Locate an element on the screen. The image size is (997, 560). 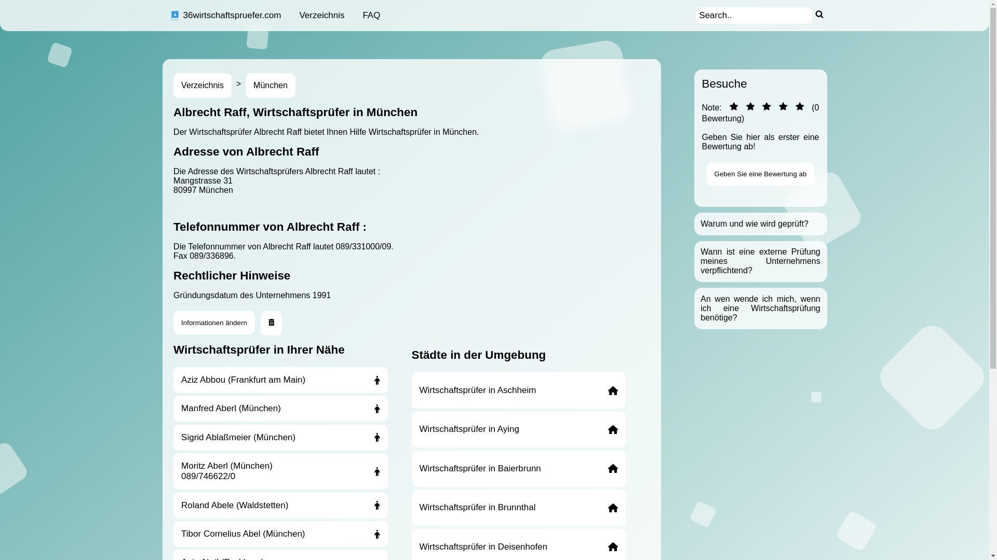
Verzeichnis is located at coordinates (322, 16).